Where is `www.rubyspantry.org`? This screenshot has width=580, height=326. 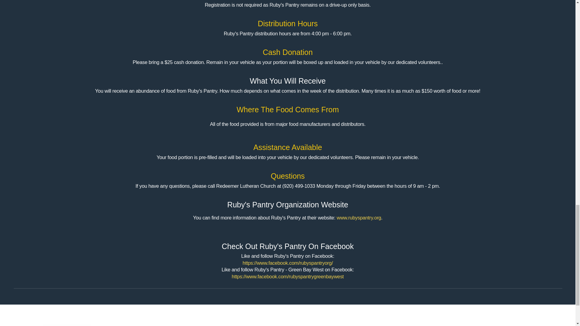
www.rubyspantry.org is located at coordinates (359, 217).